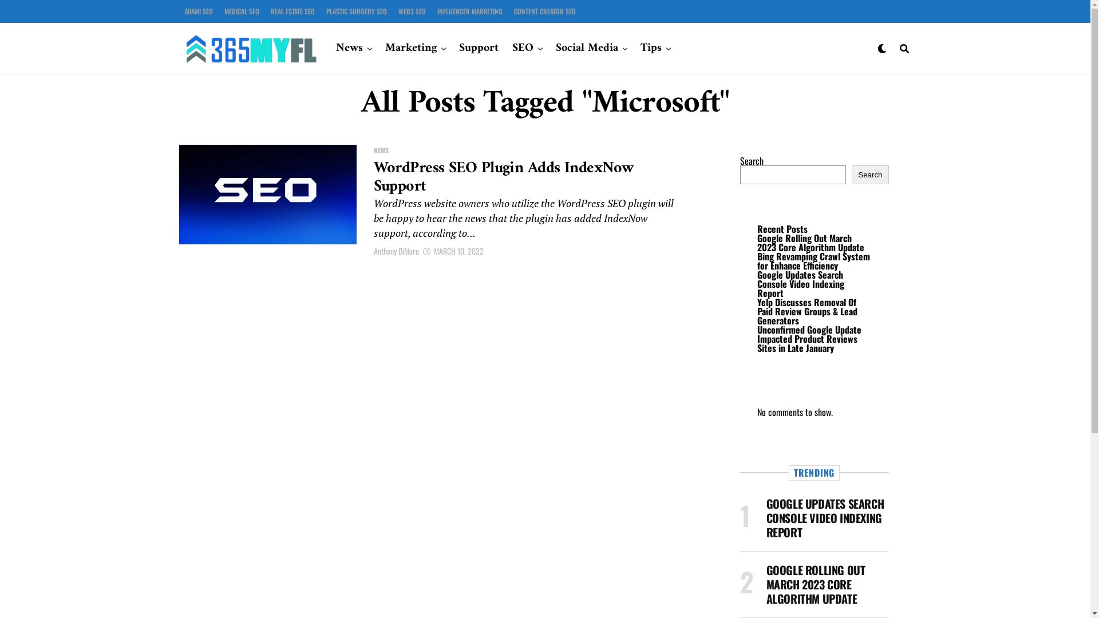 This screenshot has width=1099, height=618. I want to click on CONTENT CREATOR SEO, so click(545, 11).